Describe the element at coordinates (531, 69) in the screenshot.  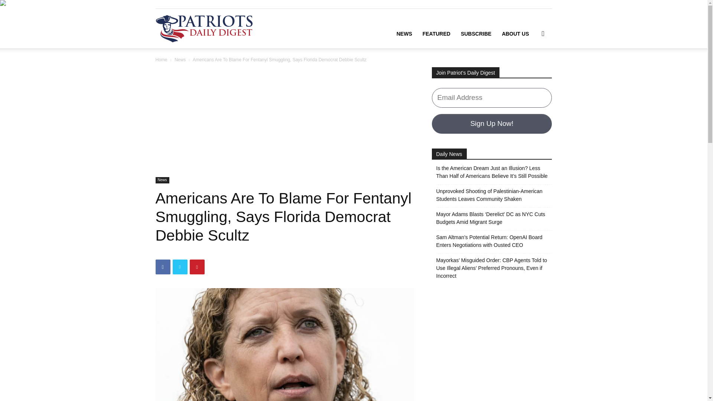
I see `Search` at that location.